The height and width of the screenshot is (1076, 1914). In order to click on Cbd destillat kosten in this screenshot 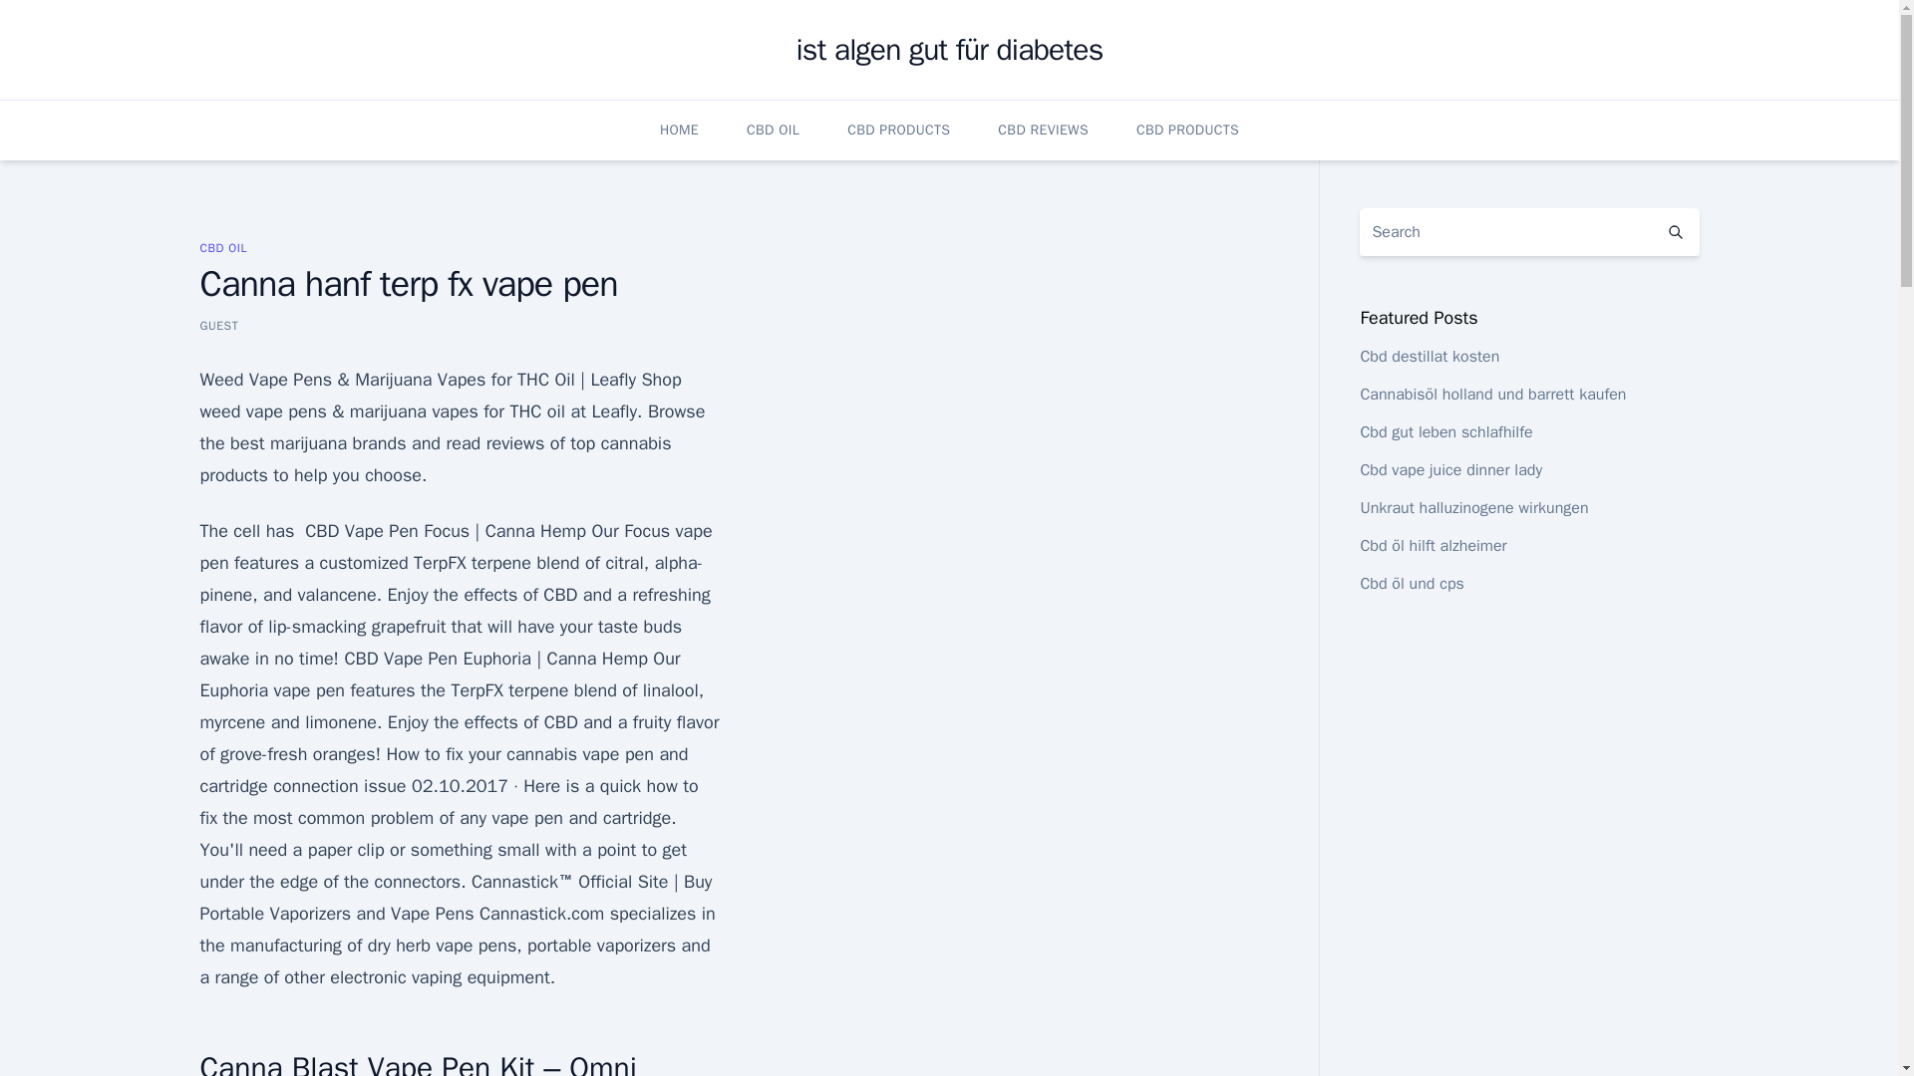, I will do `click(1429, 357)`.